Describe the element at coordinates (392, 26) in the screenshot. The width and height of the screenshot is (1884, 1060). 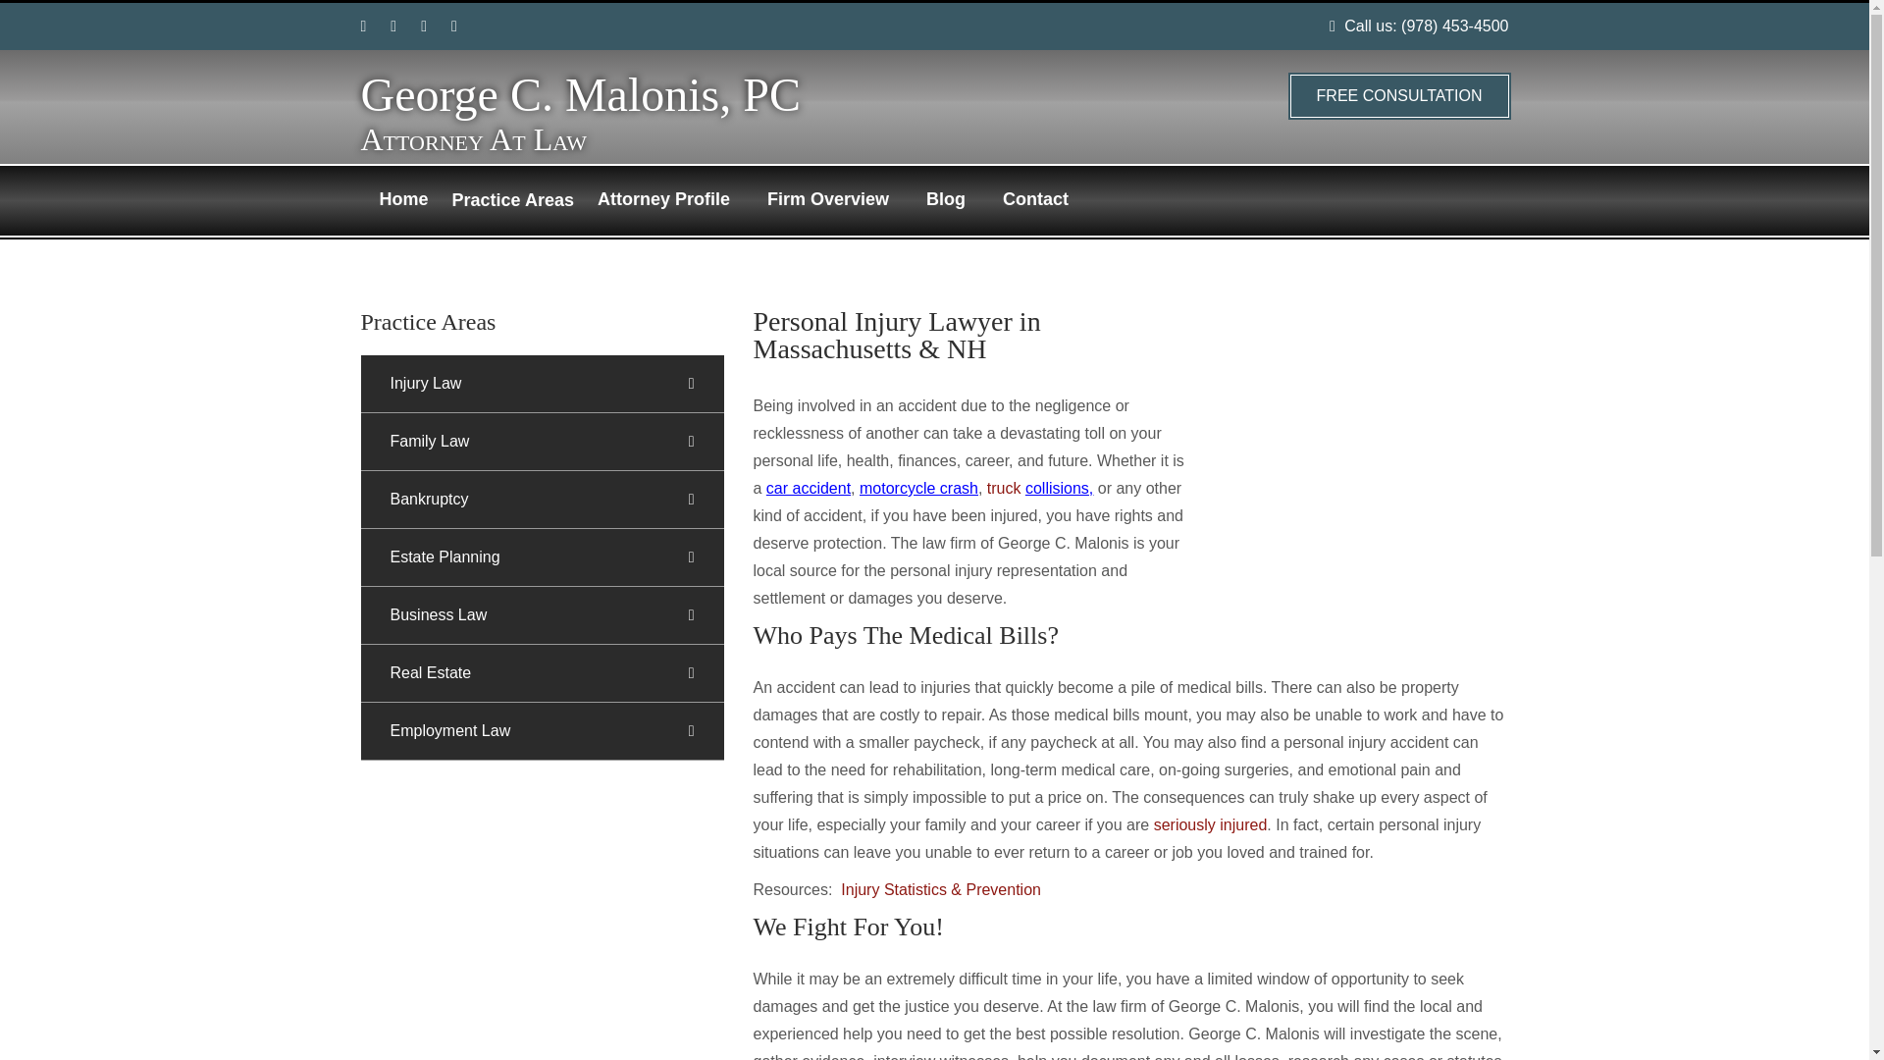
I see `googleplus` at that location.